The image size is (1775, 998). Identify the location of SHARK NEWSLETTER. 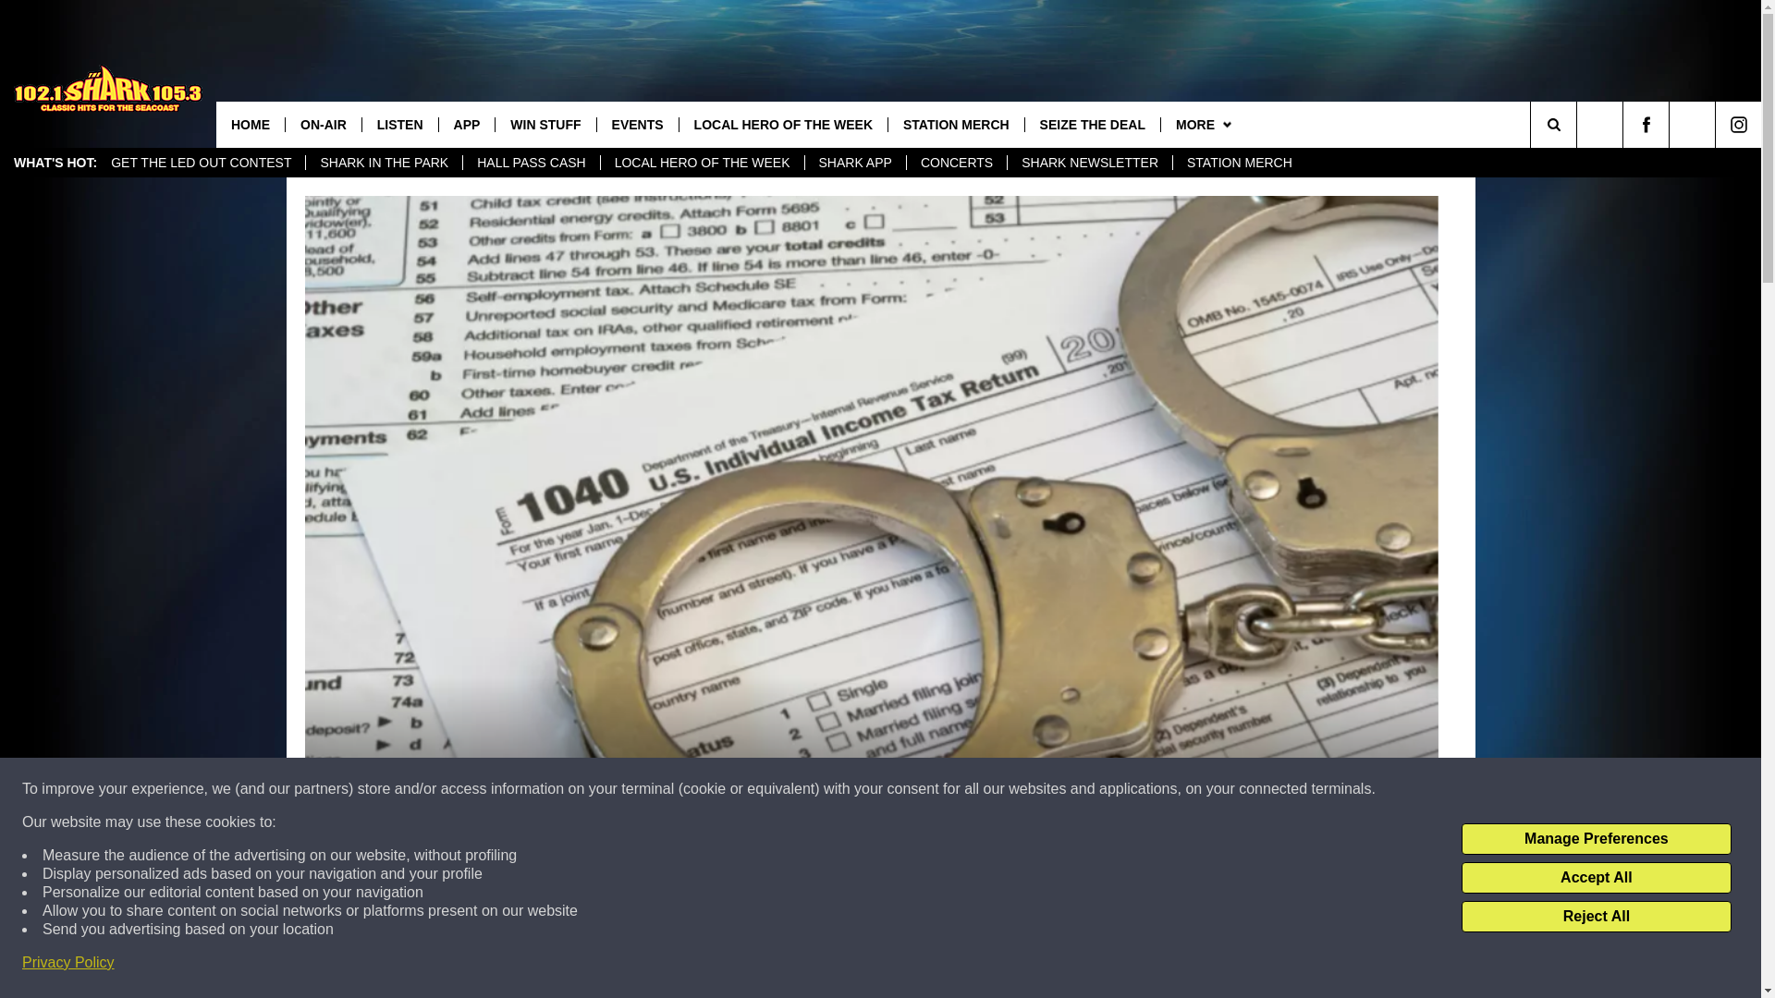
(1089, 163).